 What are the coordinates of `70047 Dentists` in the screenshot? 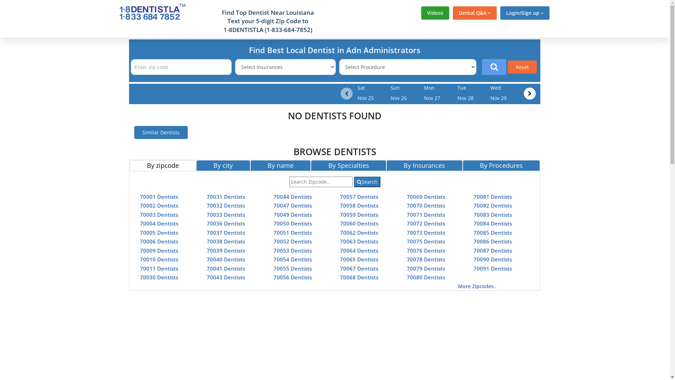 It's located at (292, 205).